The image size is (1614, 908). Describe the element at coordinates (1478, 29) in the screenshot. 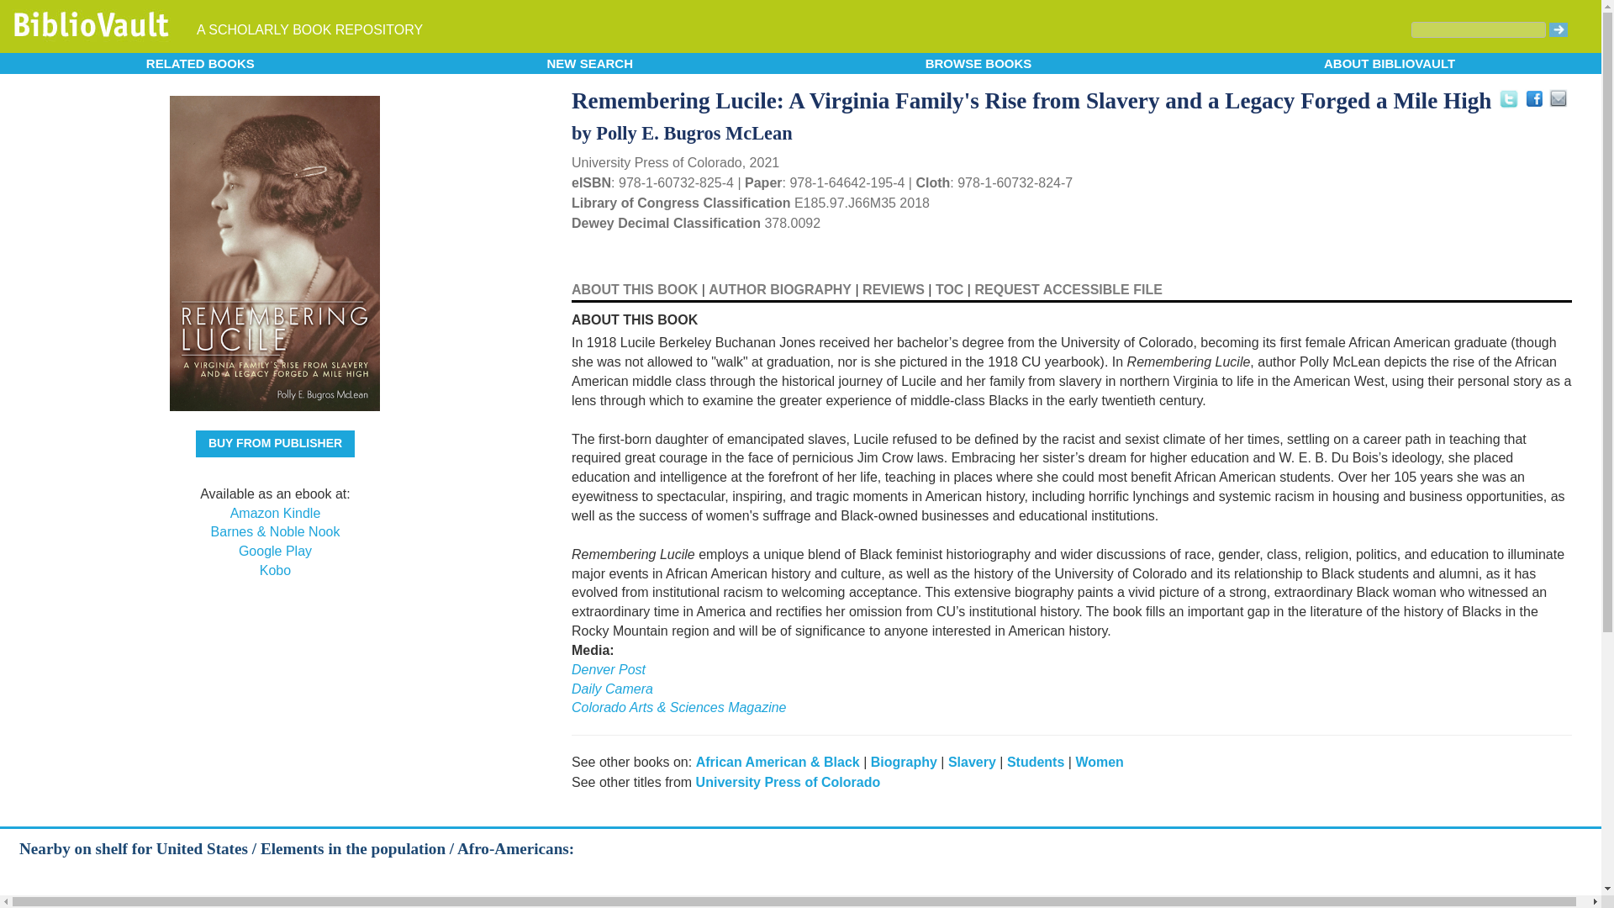

I see `Search` at that location.